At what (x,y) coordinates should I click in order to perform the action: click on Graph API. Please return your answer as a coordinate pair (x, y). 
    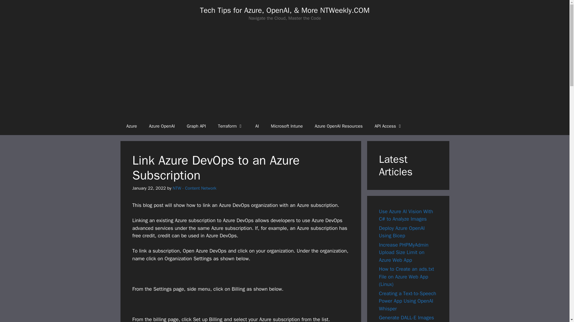
    Looking at the image, I should click on (196, 126).